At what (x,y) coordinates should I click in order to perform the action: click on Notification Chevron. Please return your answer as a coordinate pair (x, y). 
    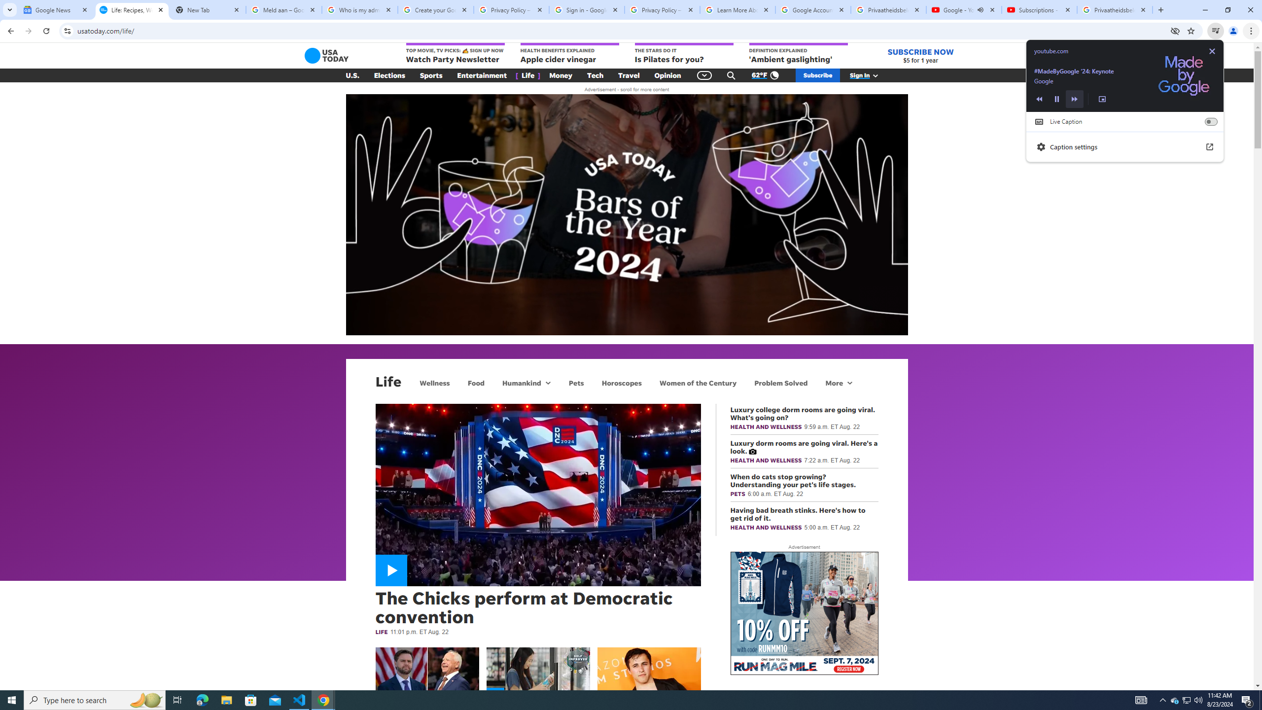
    Looking at the image, I should click on (1162, 700).